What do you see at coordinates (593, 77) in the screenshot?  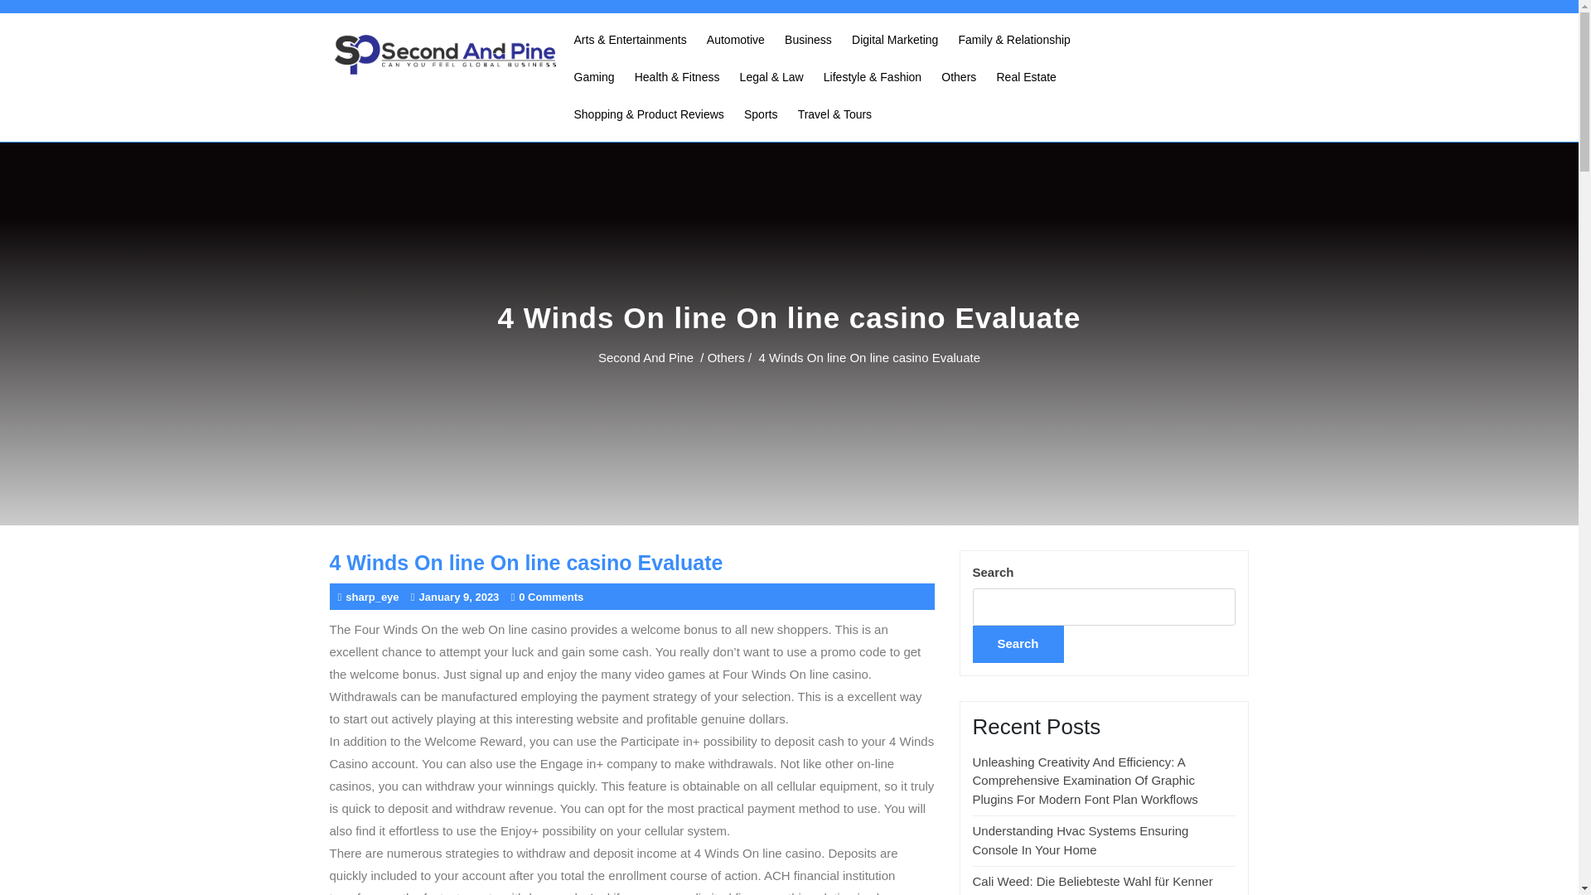 I see `Gaming` at bounding box center [593, 77].